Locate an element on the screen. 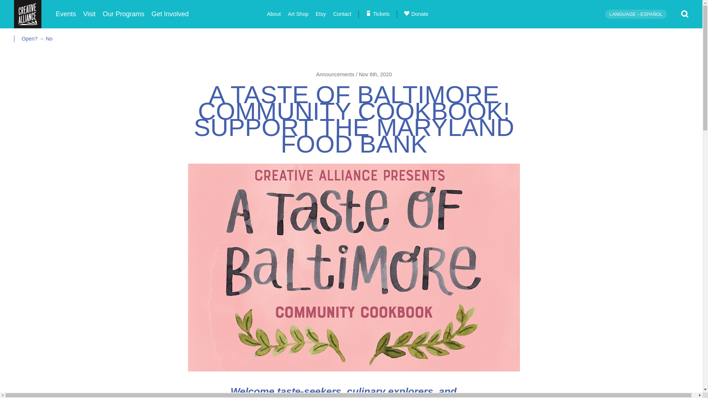 This screenshot has width=708, height=398. Events is located at coordinates (66, 14).